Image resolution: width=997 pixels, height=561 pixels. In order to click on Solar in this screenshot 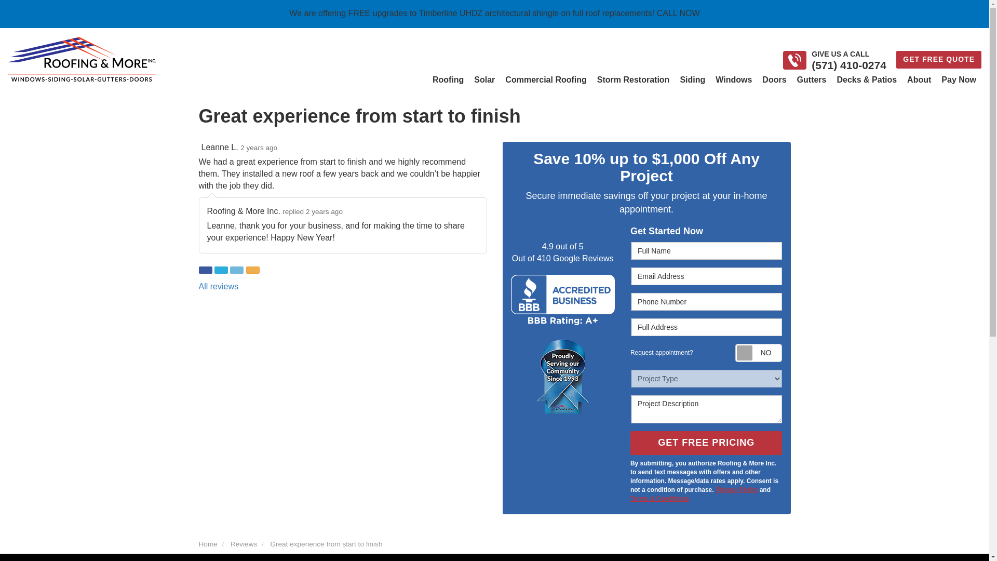, I will do `click(484, 80)`.